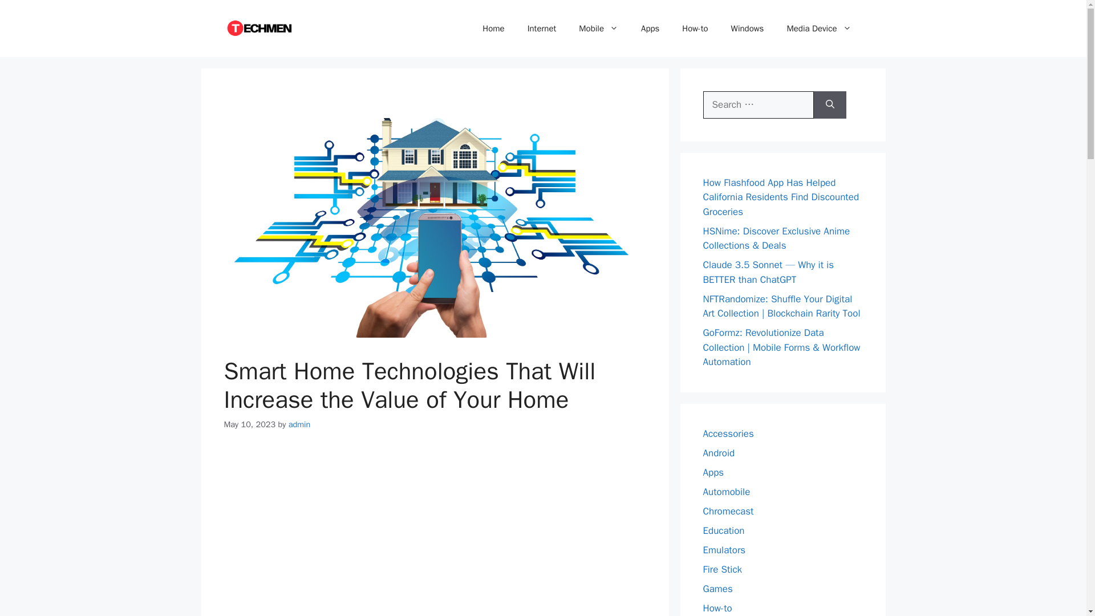  What do you see at coordinates (723, 530) in the screenshot?
I see `Education` at bounding box center [723, 530].